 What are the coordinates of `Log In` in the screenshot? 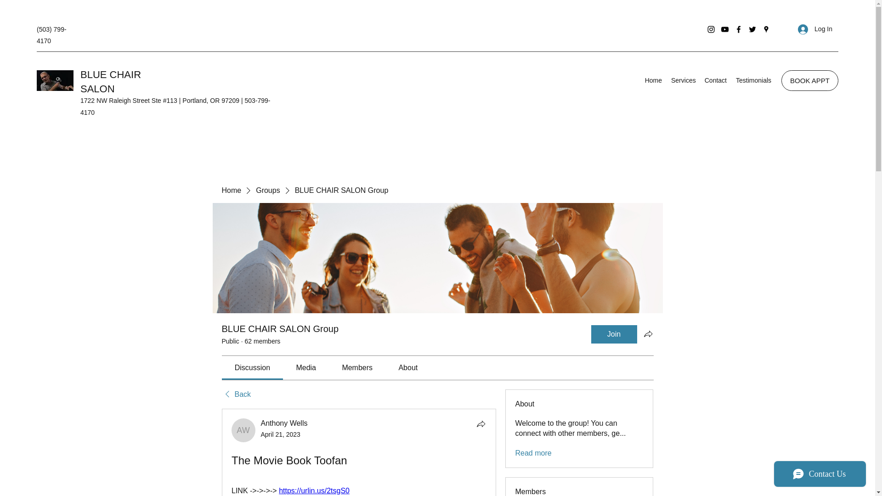 It's located at (815, 29).